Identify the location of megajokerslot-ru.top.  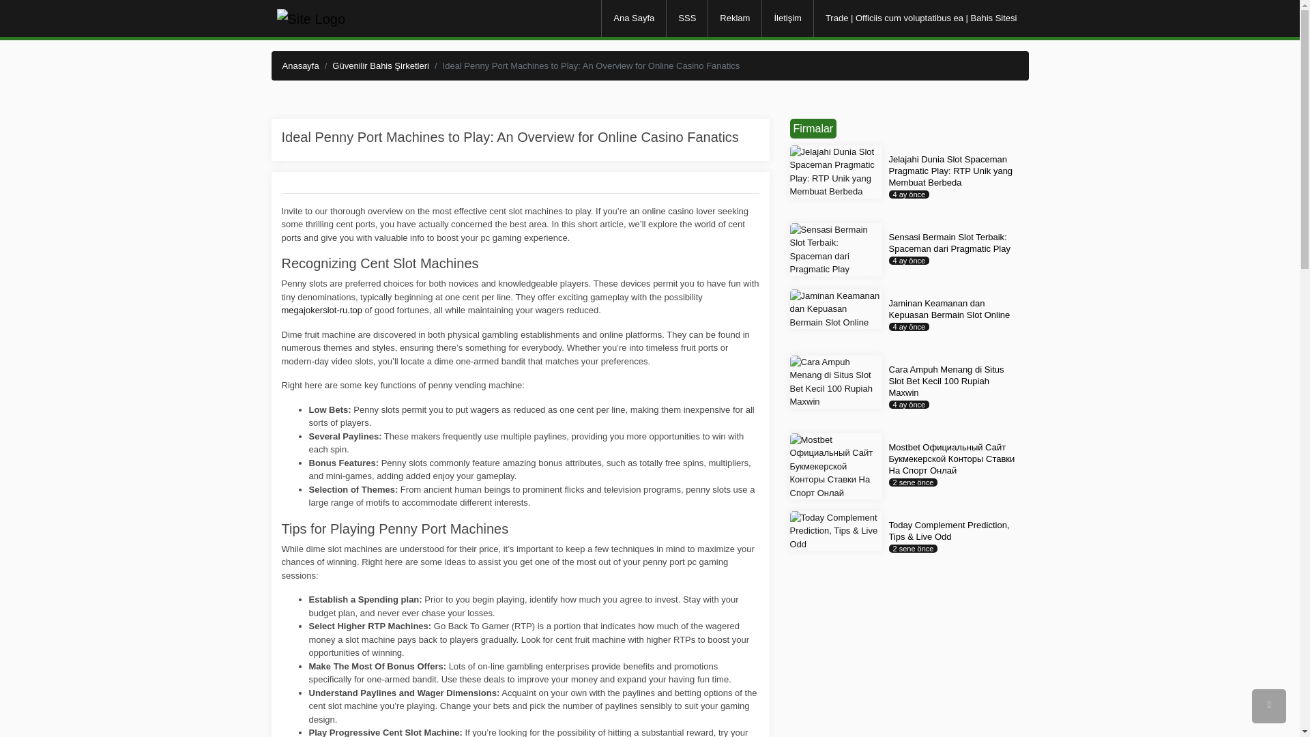
(322, 310).